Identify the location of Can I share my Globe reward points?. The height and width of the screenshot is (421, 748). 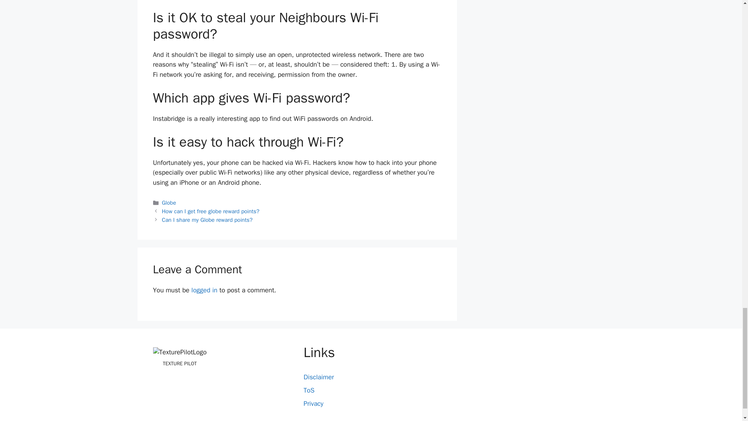
(207, 220).